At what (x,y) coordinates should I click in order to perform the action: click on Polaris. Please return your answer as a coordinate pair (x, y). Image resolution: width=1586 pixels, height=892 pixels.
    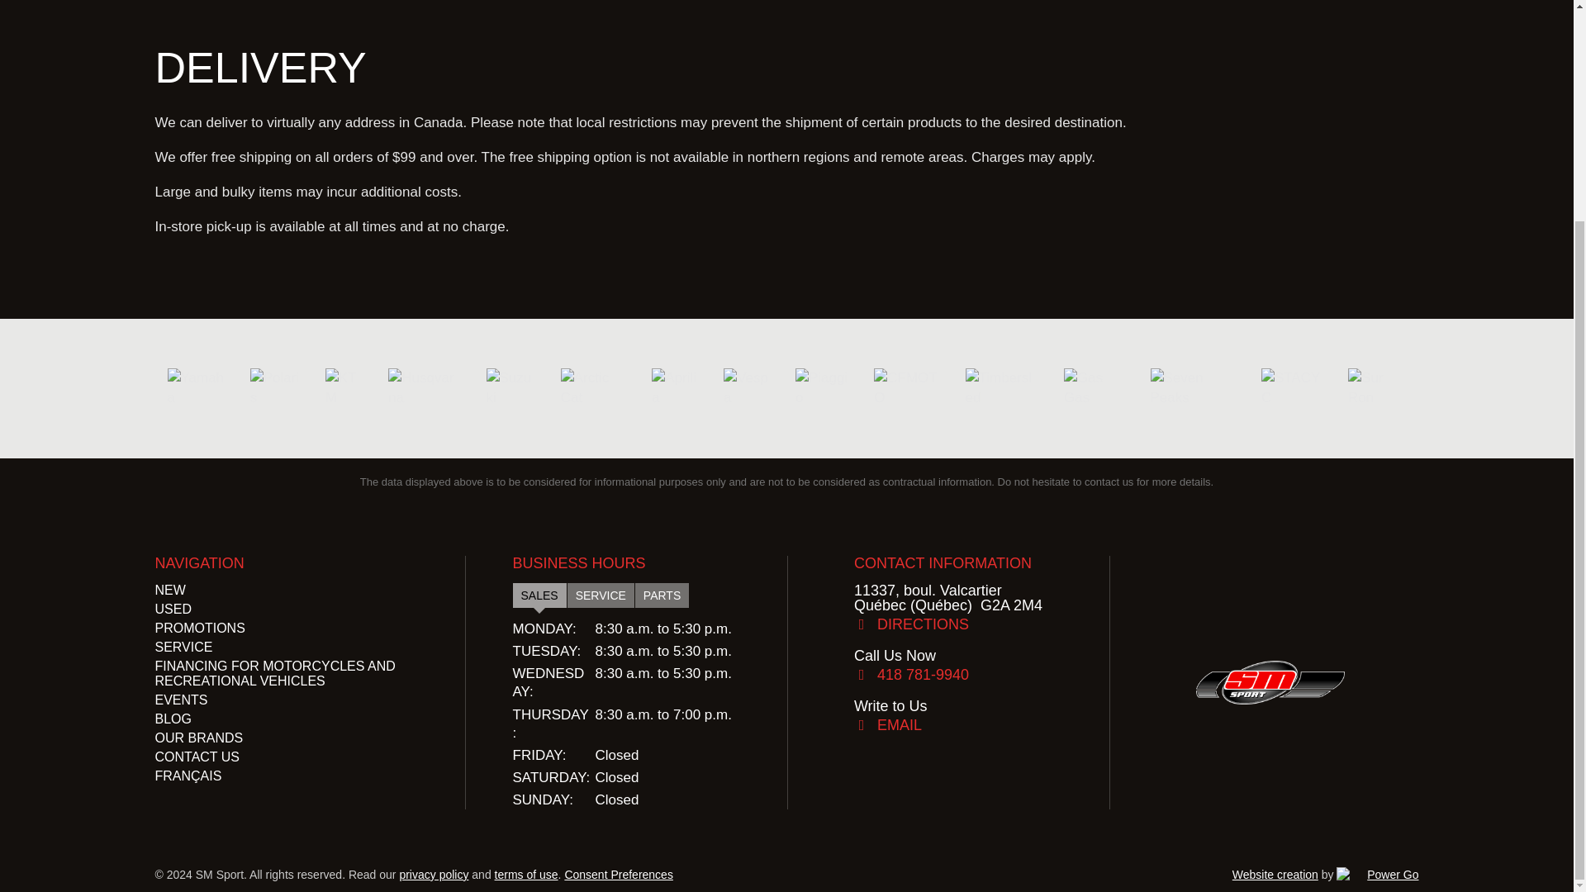
    Looking at the image, I should click on (276, 388).